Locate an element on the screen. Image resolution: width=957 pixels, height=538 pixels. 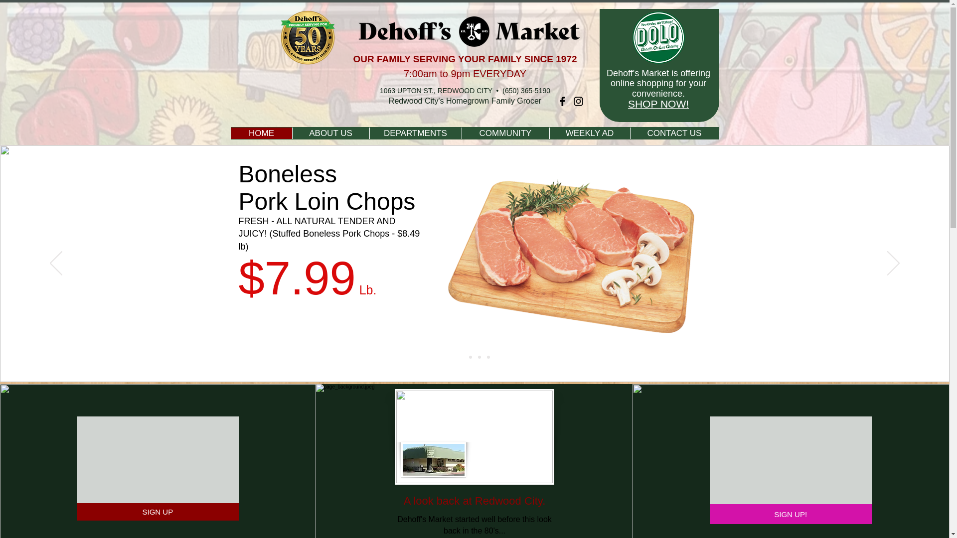
DEPARTMENTS is located at coordinates (415, 133).